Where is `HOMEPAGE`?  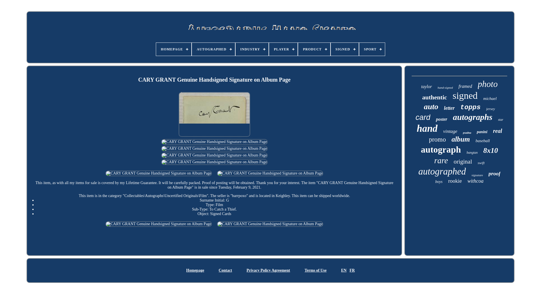
HOMEPAGE is located at coordinates (174, 49).